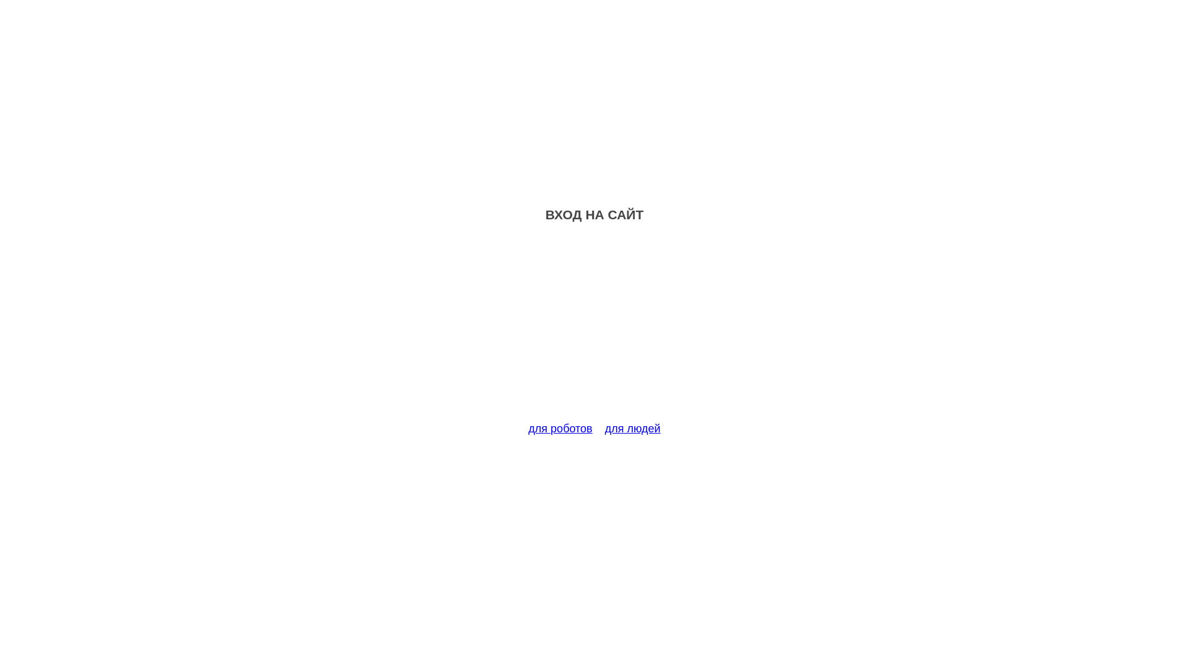 Image resolution: width=1189 pixels, height=669 pixels. I want to click on Advertisement, so click(594, 330).